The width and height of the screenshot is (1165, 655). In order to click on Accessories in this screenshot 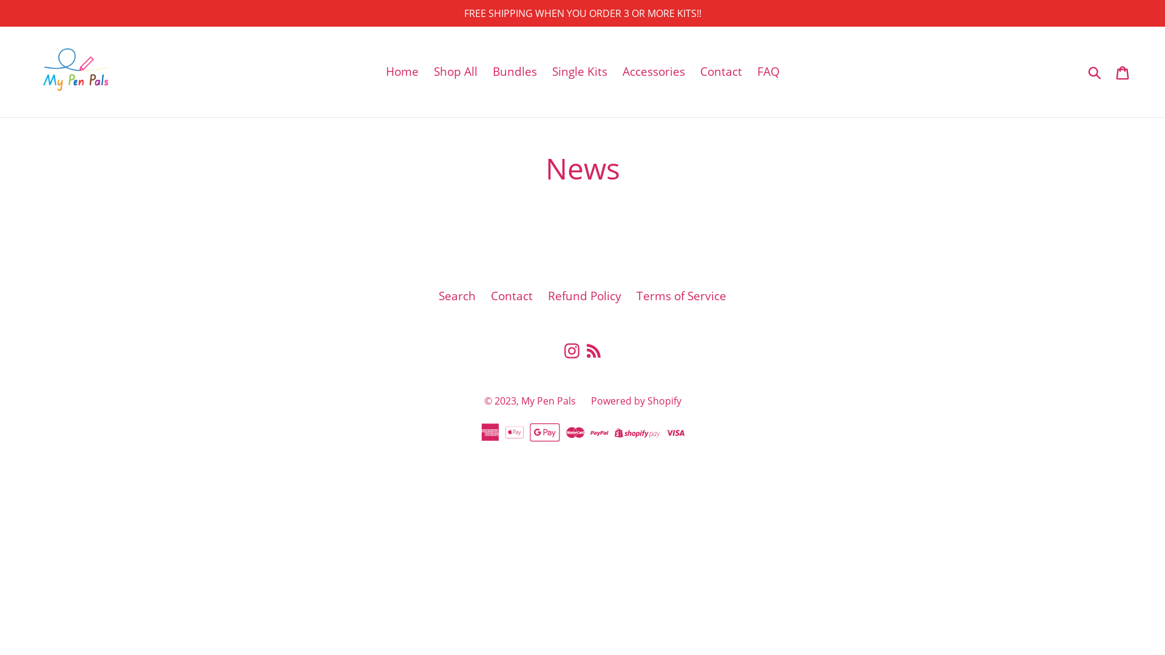, I will do `click(654, 72)`.